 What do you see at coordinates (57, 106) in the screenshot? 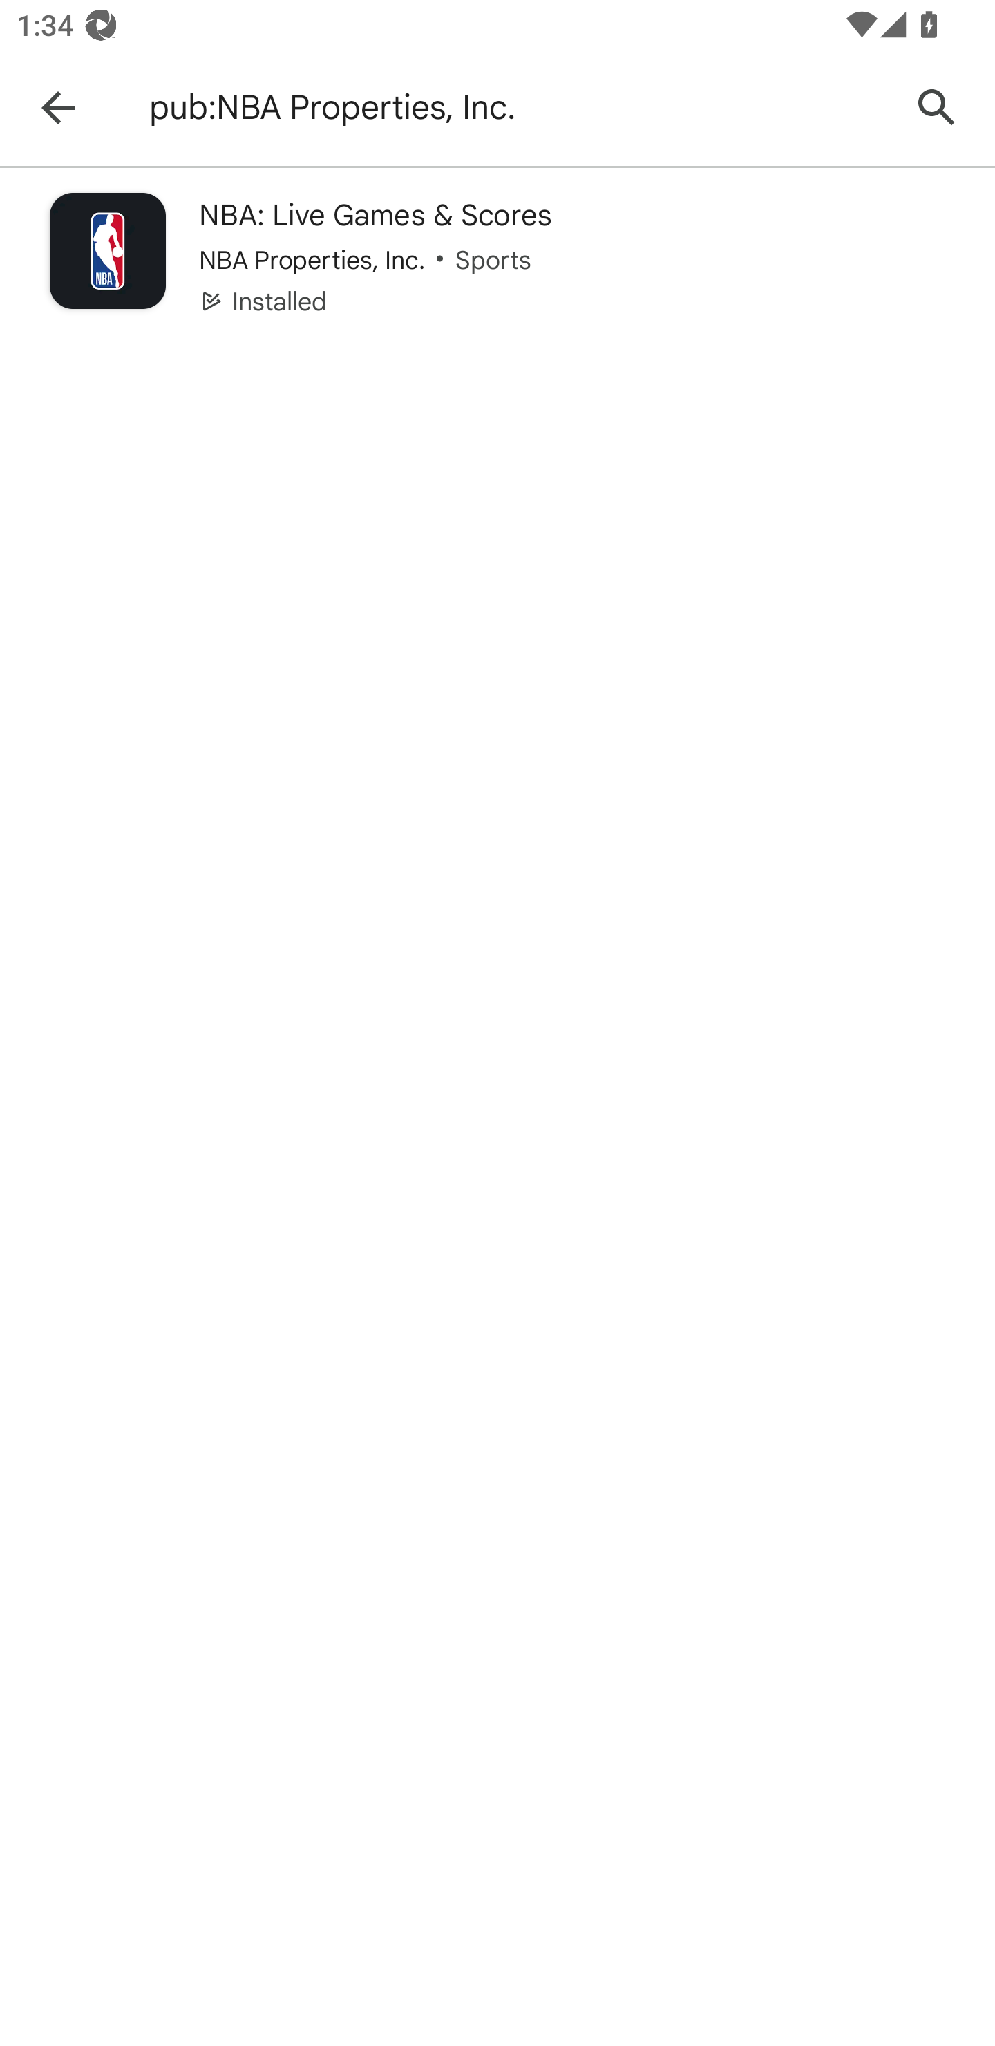
I see `Navigate up` at bounding box center [57, 106].